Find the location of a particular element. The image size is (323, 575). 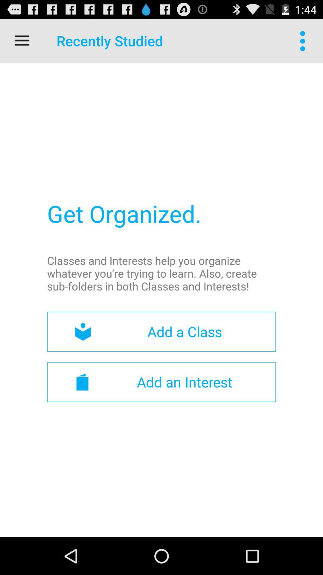

choose the add an interest icon is located at coordinates (161, 382).